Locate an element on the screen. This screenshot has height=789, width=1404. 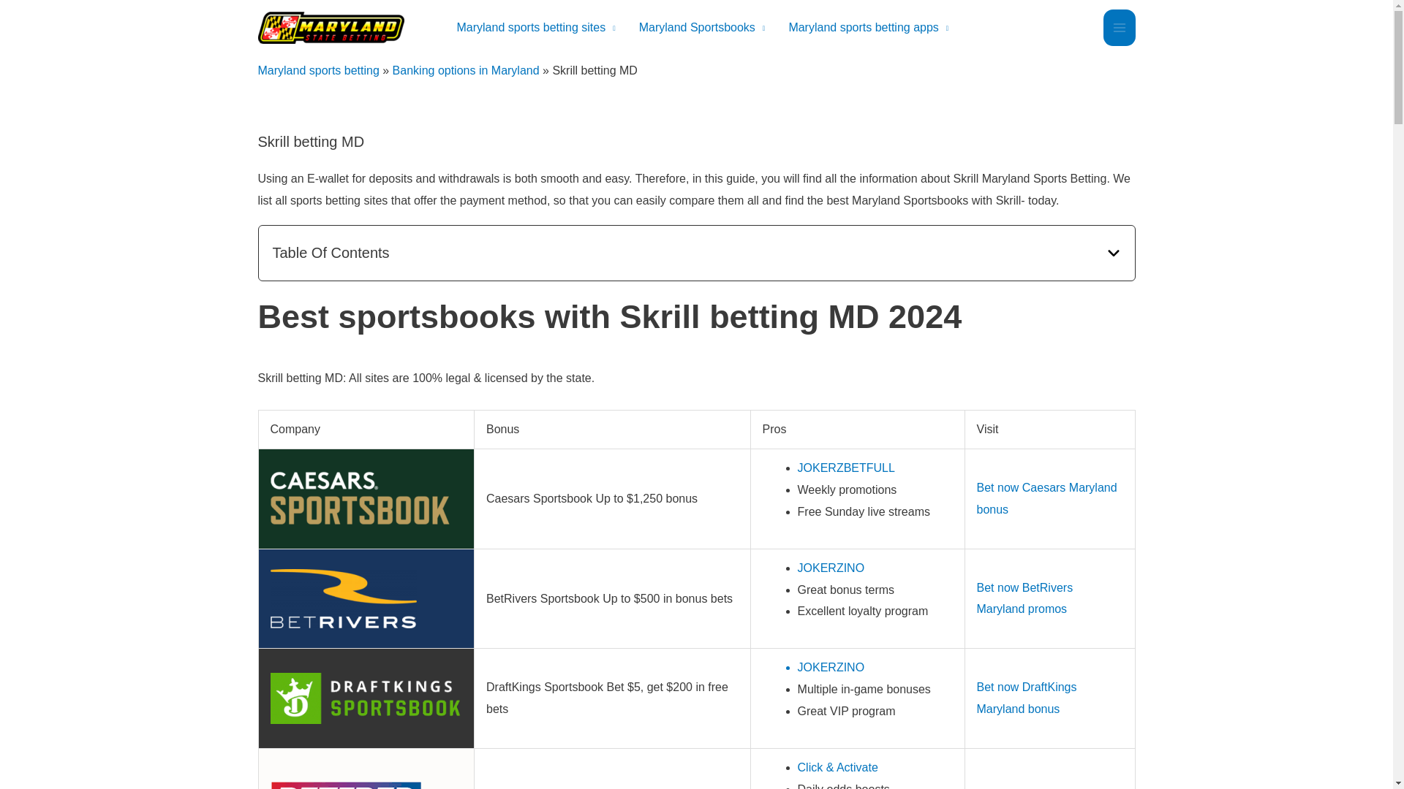
Maryland Sportsbooks is located at coordinates (702, 28).